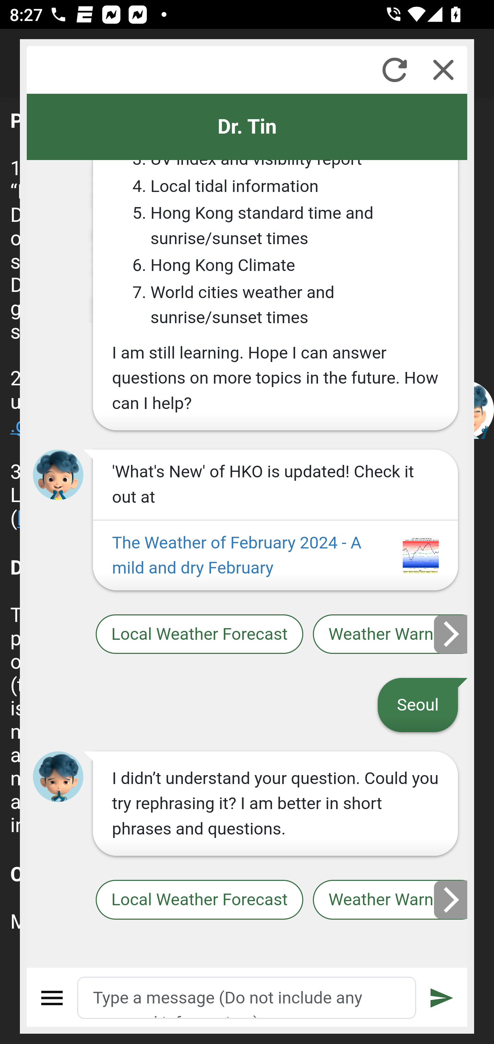  I want to click on Menu, so click(52, 998).